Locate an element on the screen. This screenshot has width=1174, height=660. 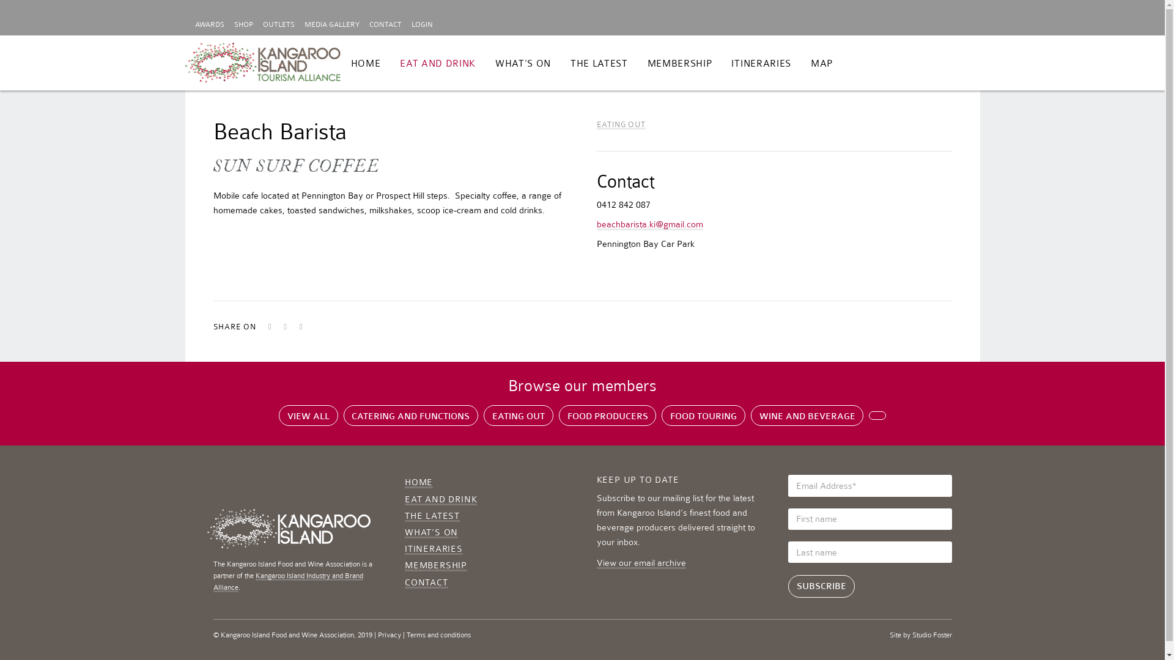
HOME is located at coordinates (419, 483).